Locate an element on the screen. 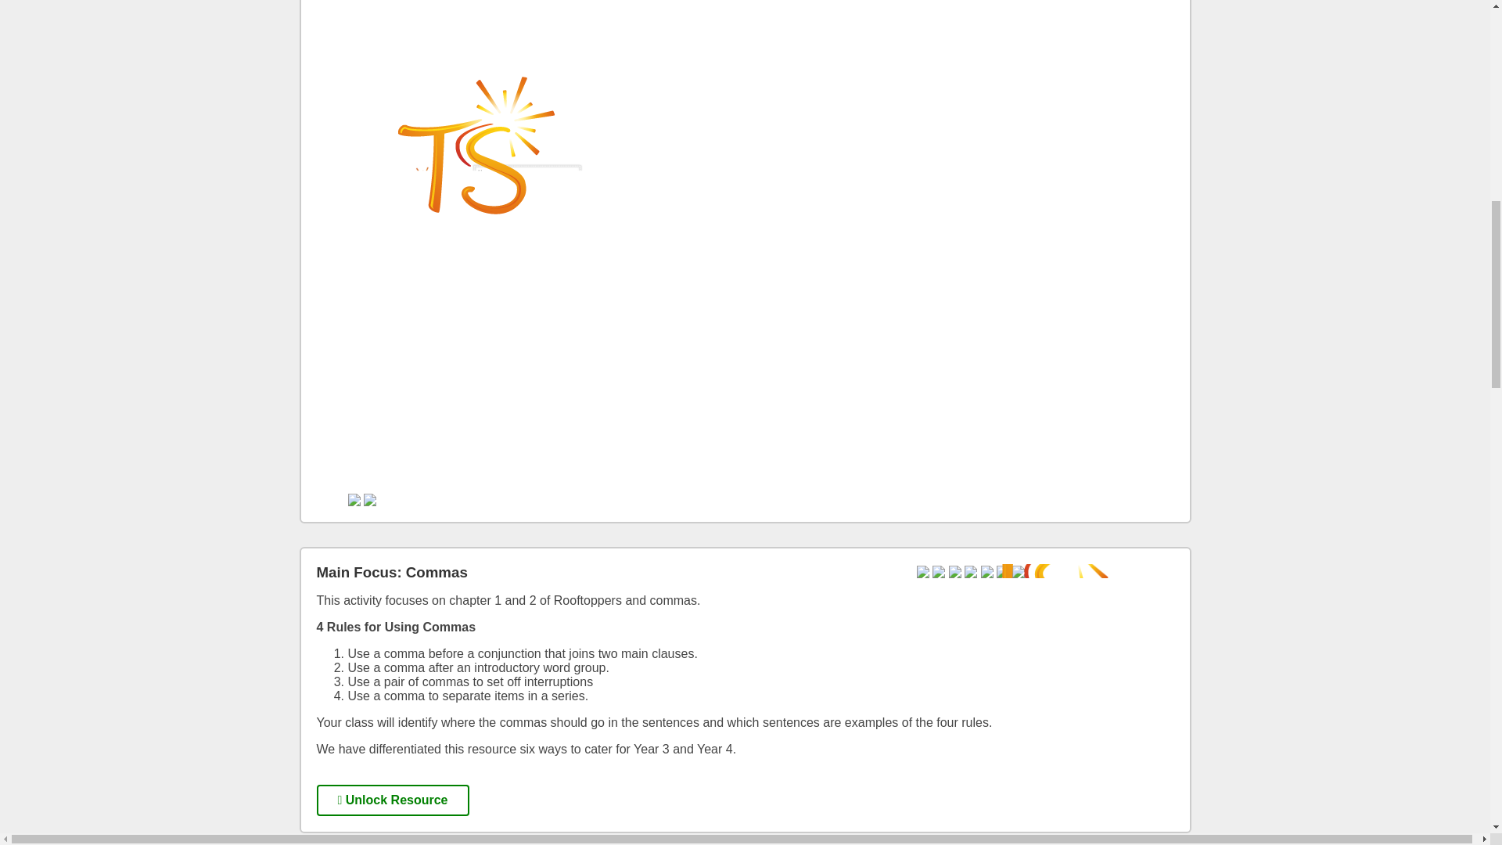  Unlock Resource is located at coordinates (392, 800).